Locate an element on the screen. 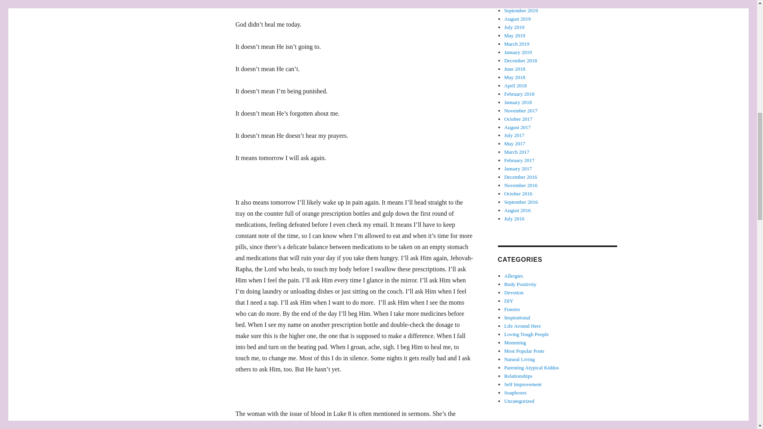 The image size is (763, 429). April 2018 is located at coordinates (516, 85).